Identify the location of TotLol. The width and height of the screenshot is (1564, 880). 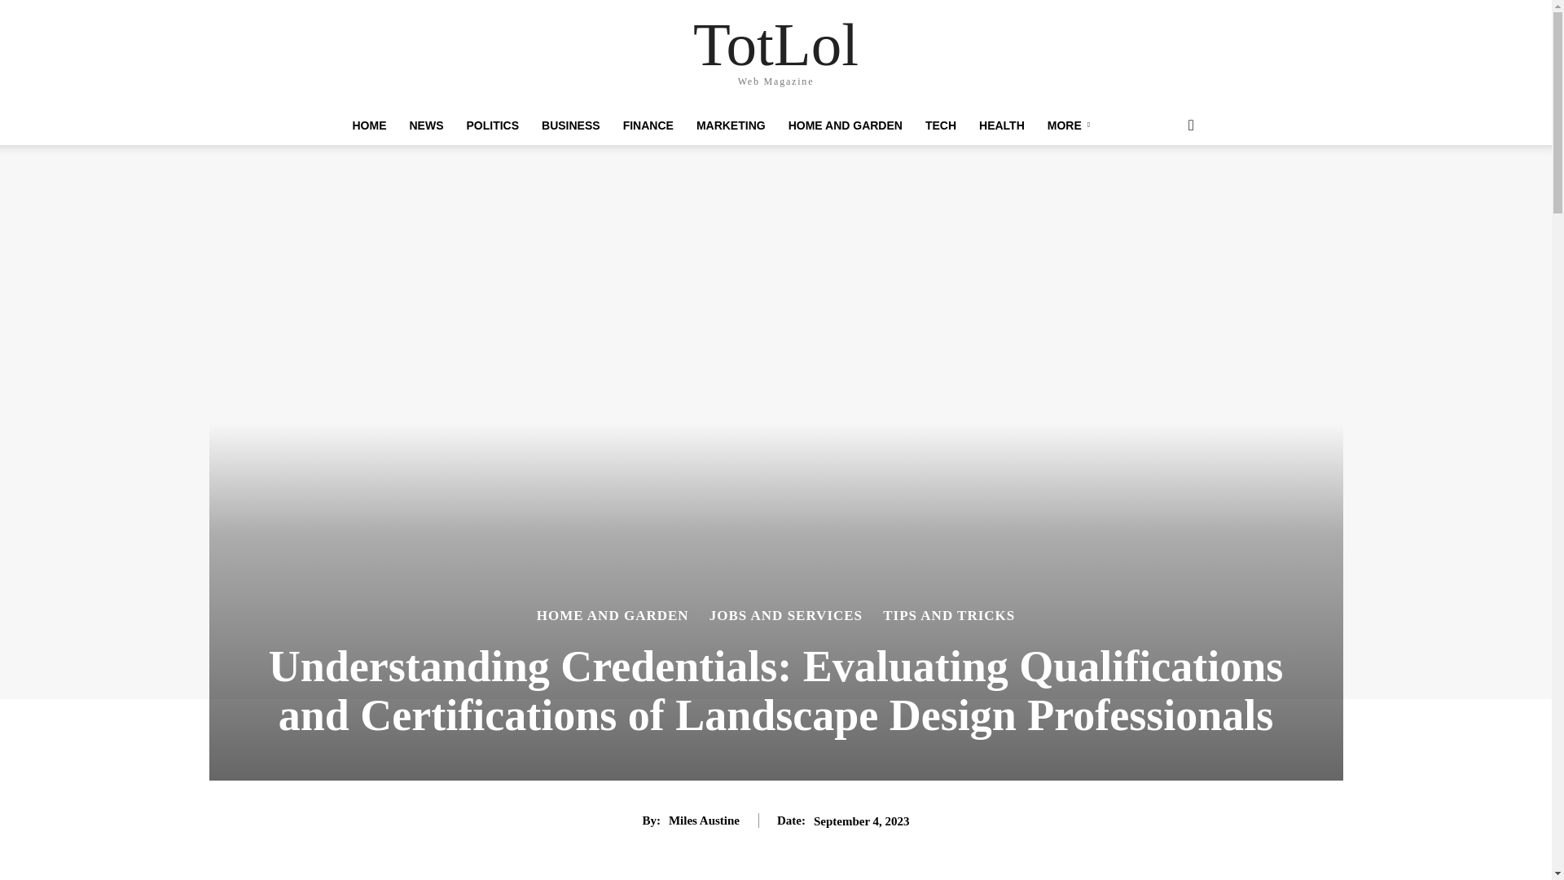
(775, 44).